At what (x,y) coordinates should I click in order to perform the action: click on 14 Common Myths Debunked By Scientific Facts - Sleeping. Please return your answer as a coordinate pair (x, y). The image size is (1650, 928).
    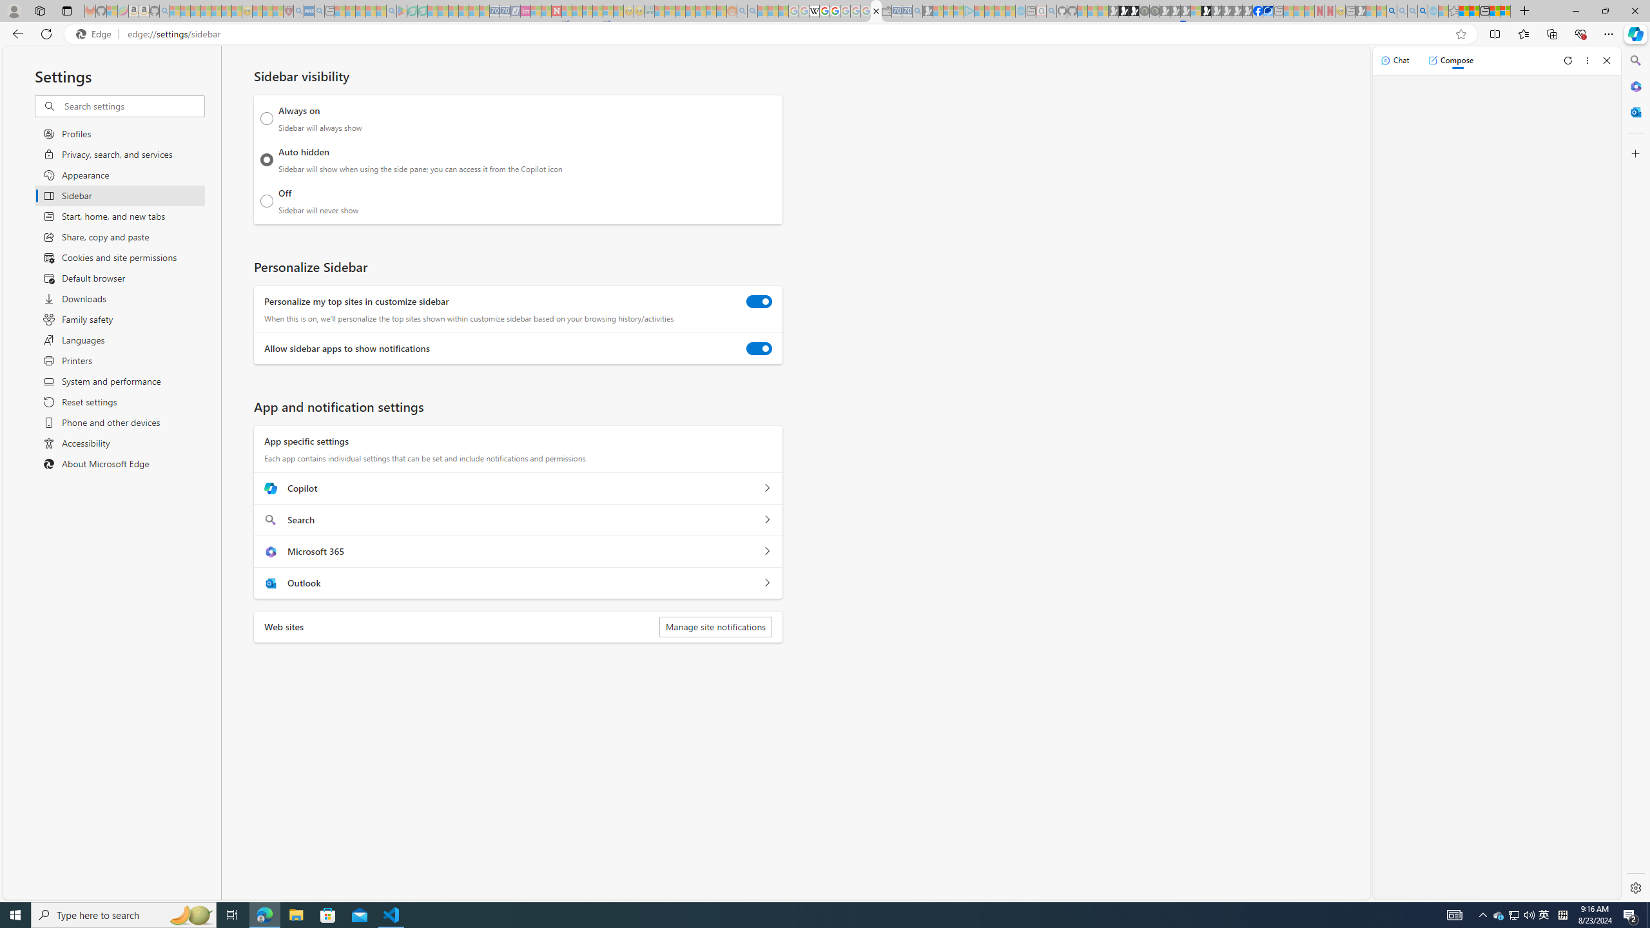
    Looking at the image, I should click on (576, 11).